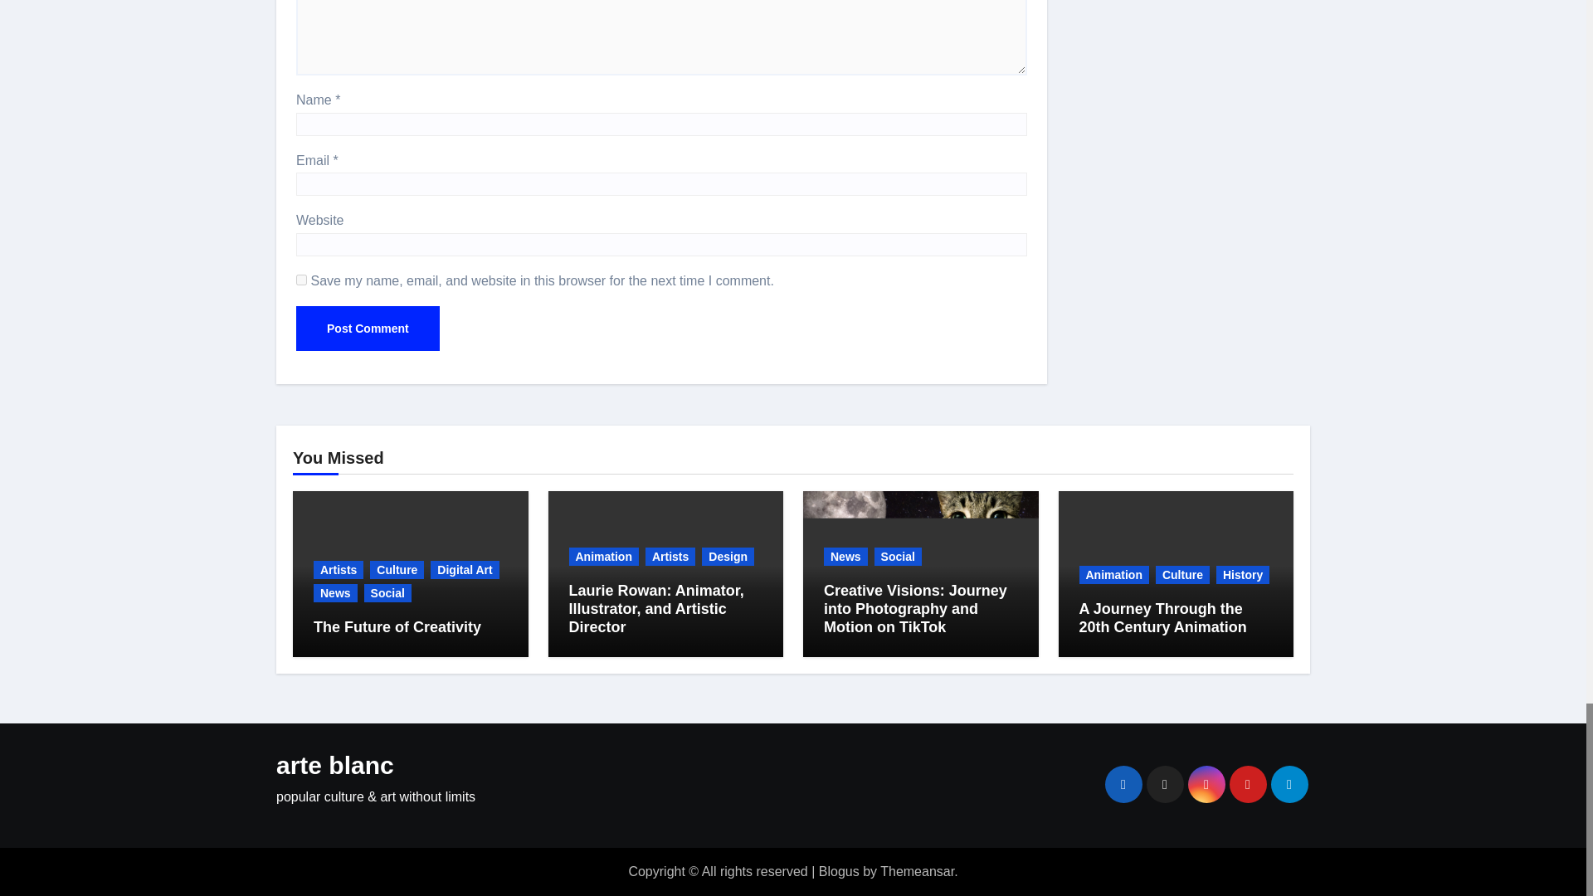  I want to click on Permalink to: The Future of Creativity, so click(397, 627).